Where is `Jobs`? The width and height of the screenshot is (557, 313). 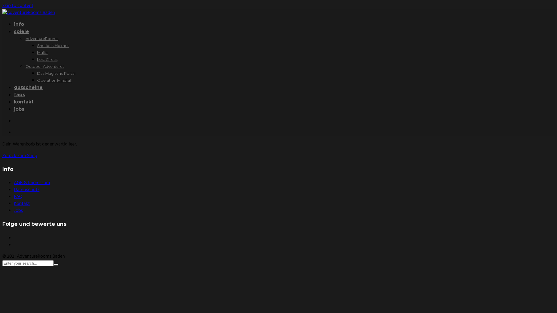
Jobs is located at coordinates (19, 211).